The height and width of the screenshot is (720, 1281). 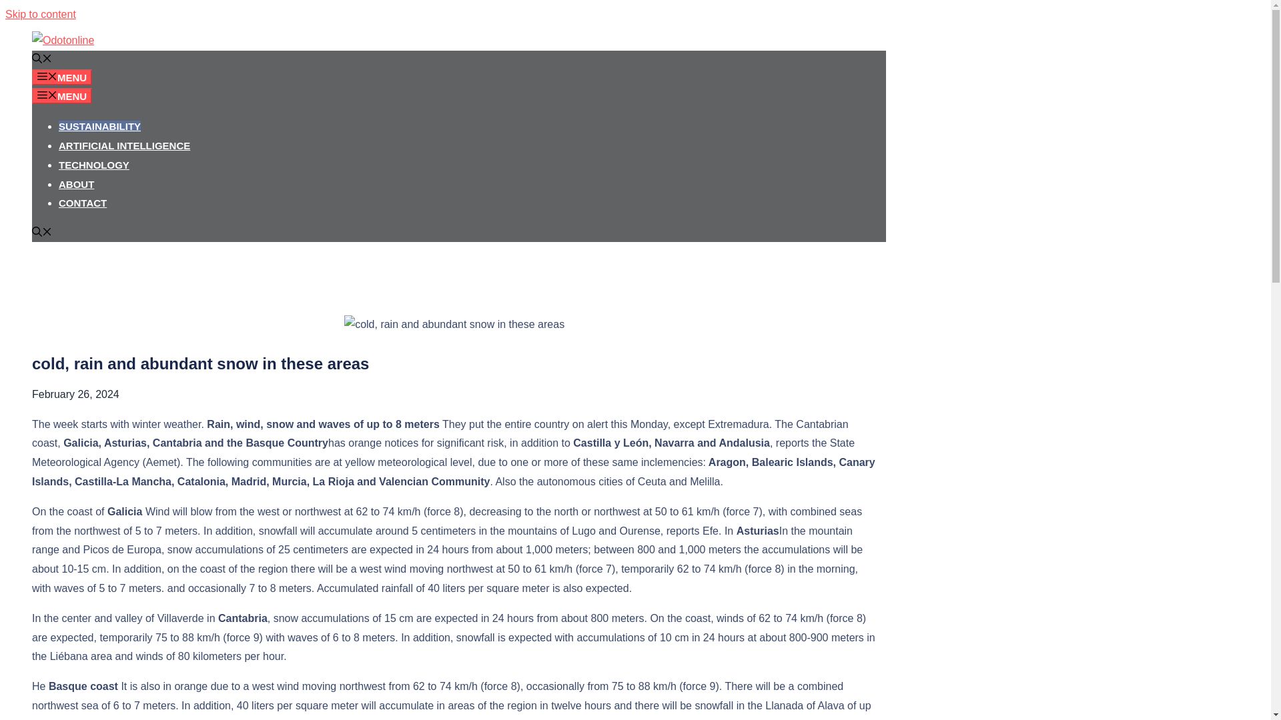 I want to click on Skip to content, so click(x=40, y=14).